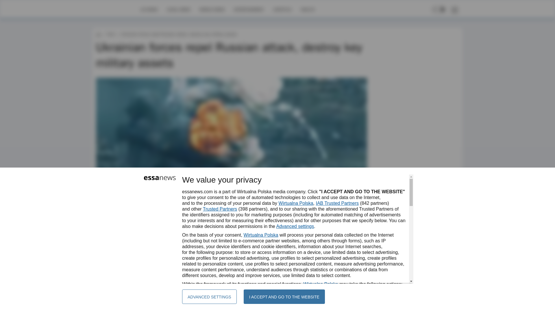  Describe the element at coordinates (308, 9) in the screenshot. I see `HEALTH` at that location.